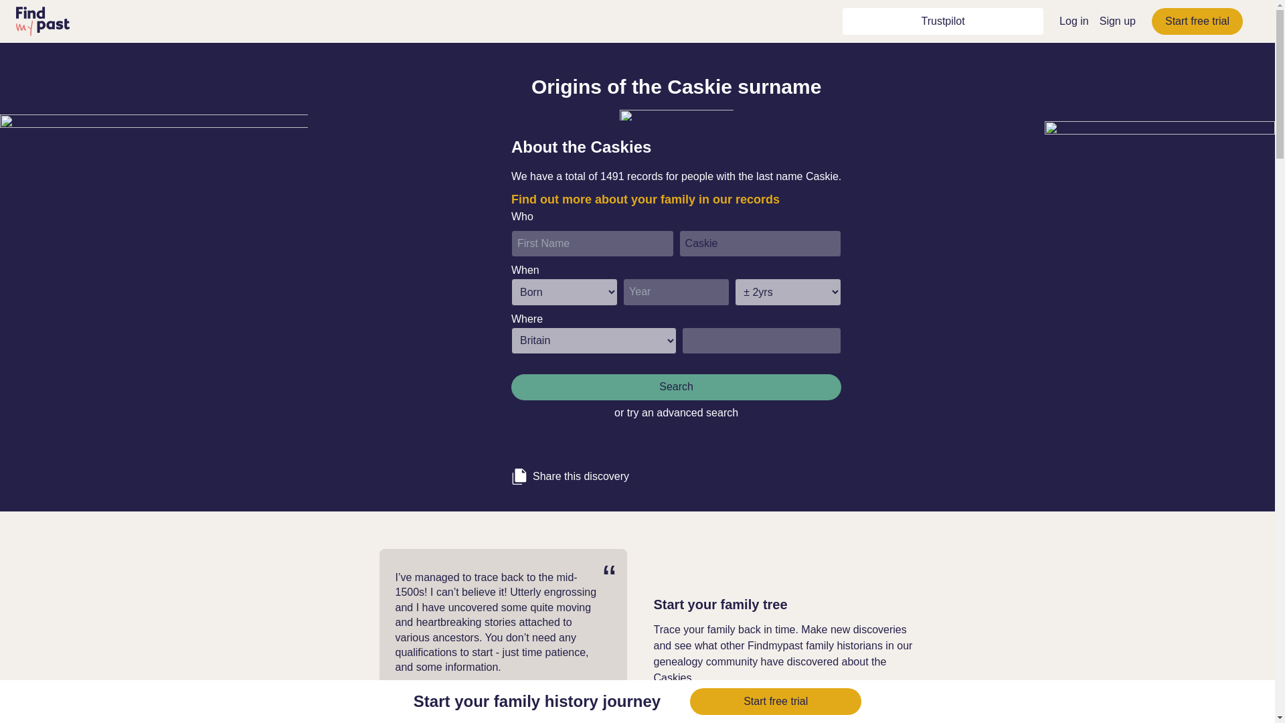  What do you see at coordinates (1118, 20) in the screenshot?
I see `Sign up` at bounding box center [1118, 20].